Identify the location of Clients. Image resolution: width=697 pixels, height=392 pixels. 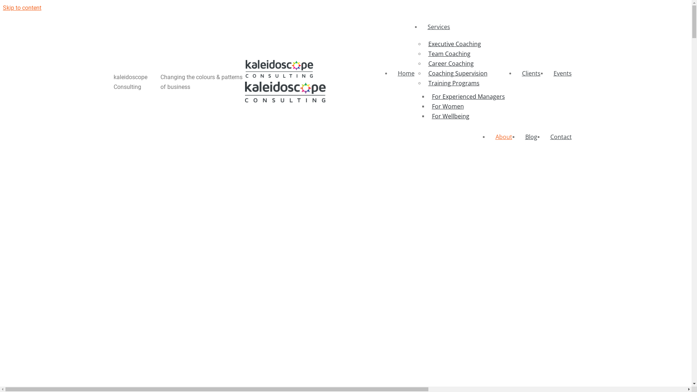
(531, 73).